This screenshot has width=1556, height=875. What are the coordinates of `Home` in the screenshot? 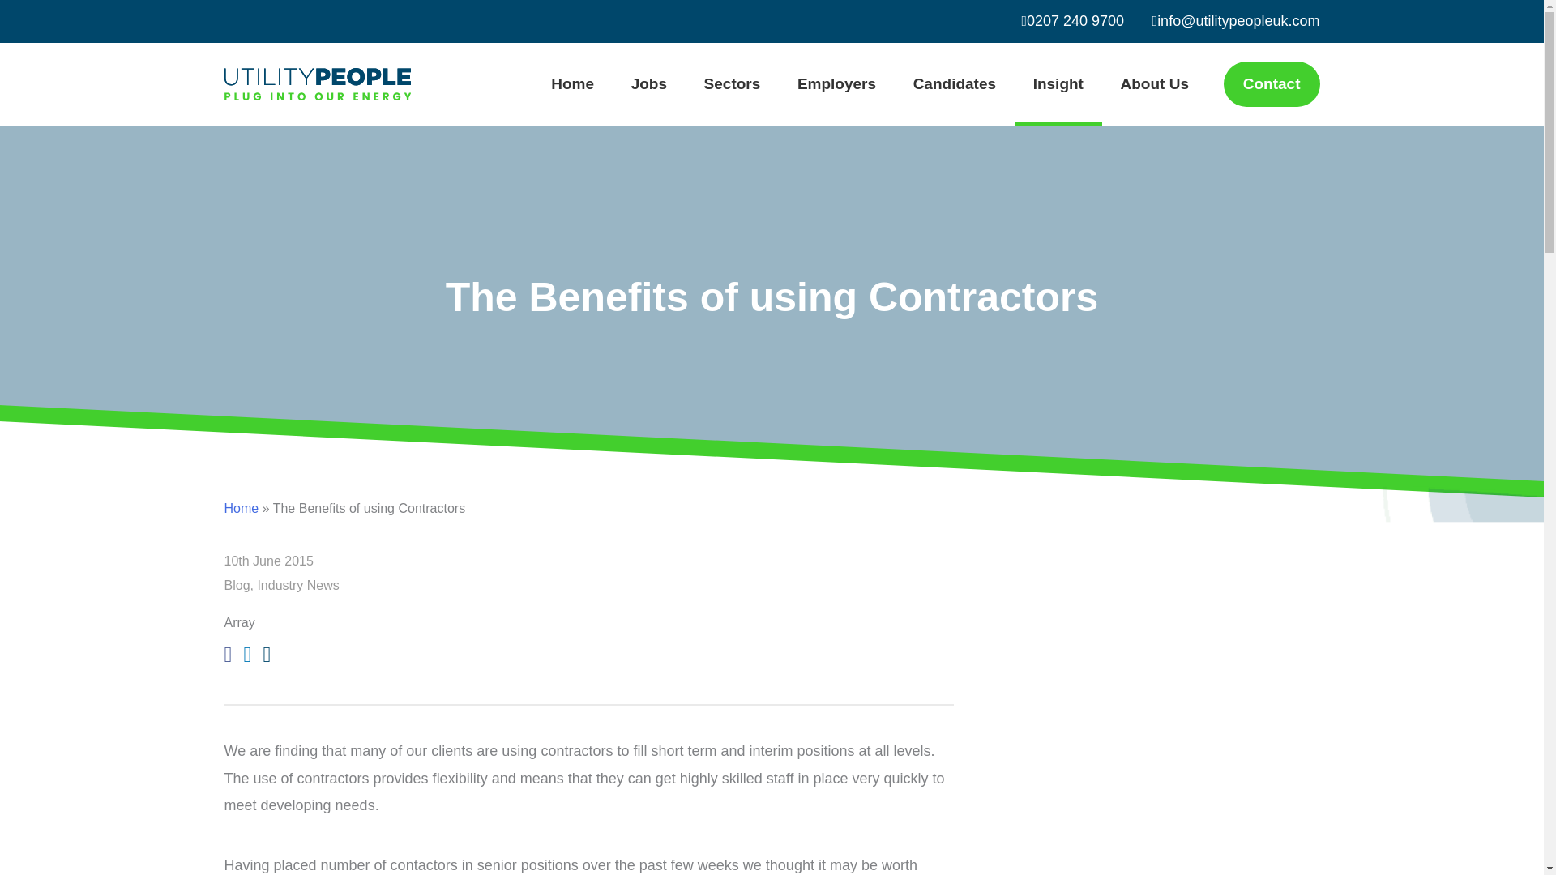 It's located at (241, 508).